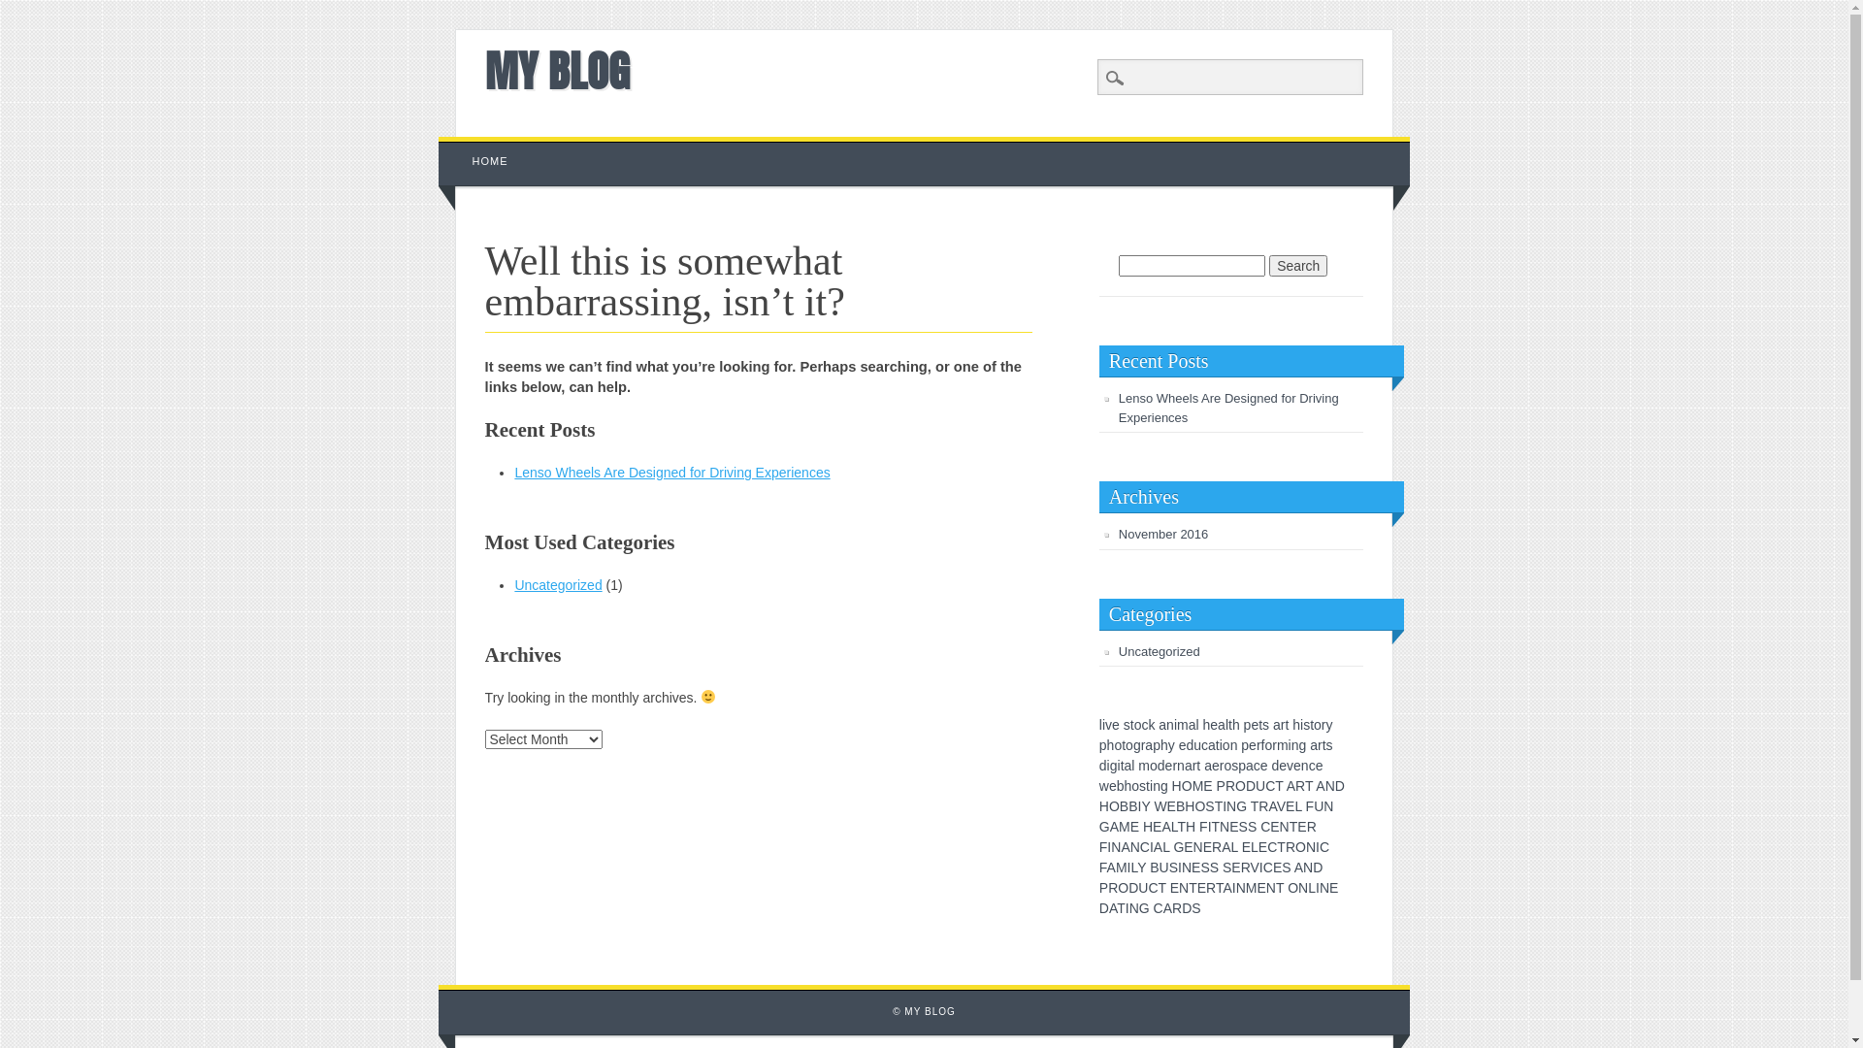  Describe the element at coordinates (1191, 827) in the screenshot. I see `H` at that location.